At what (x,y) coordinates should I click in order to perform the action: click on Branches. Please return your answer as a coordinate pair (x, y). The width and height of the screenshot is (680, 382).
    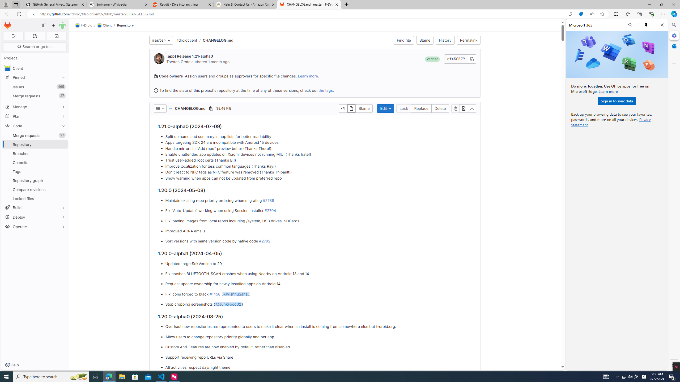
    Looking at the image, I should click on (35, 153).